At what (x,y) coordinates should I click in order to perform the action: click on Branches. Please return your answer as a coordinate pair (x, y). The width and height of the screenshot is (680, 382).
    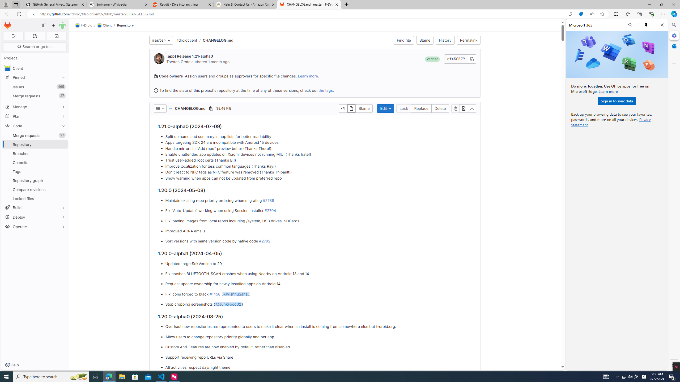
    Looking at the image, I should click on (35, 153).